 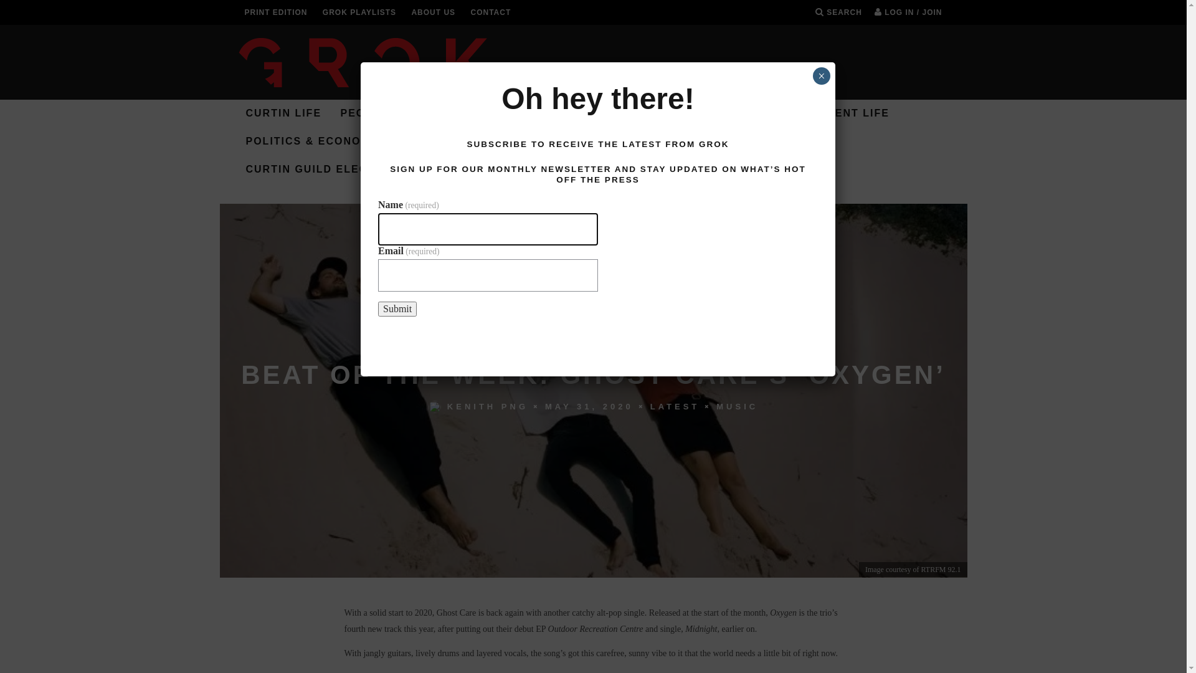 What do you see at coordinates (675, 406) in the screenshot?
I see `LATEST` at bounding box center [675, 406].